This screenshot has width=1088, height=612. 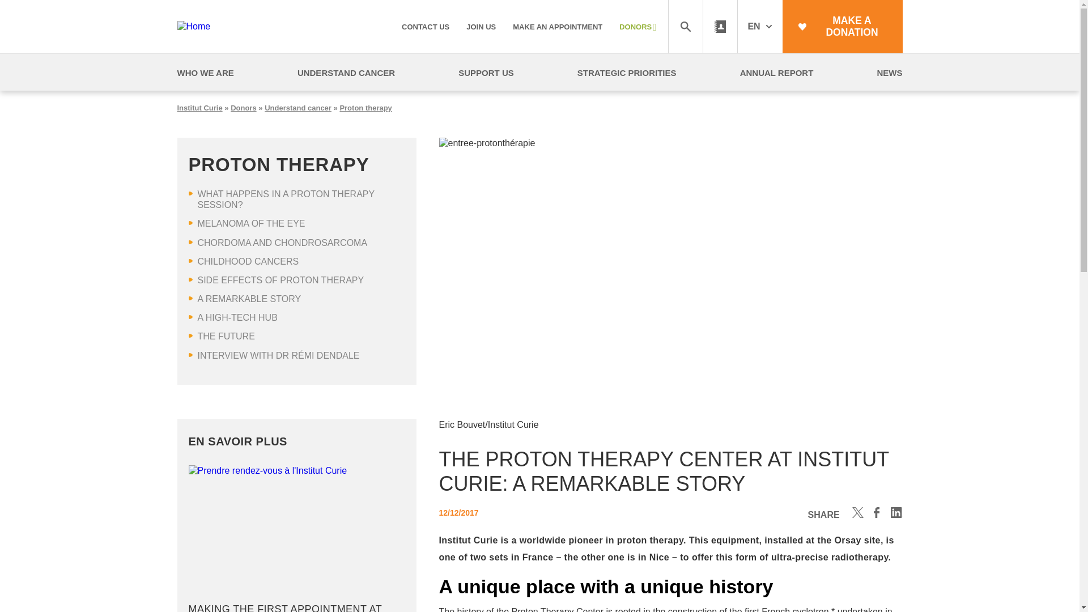 I want to click on WHO WE ARE, so click(x=205, y=73).